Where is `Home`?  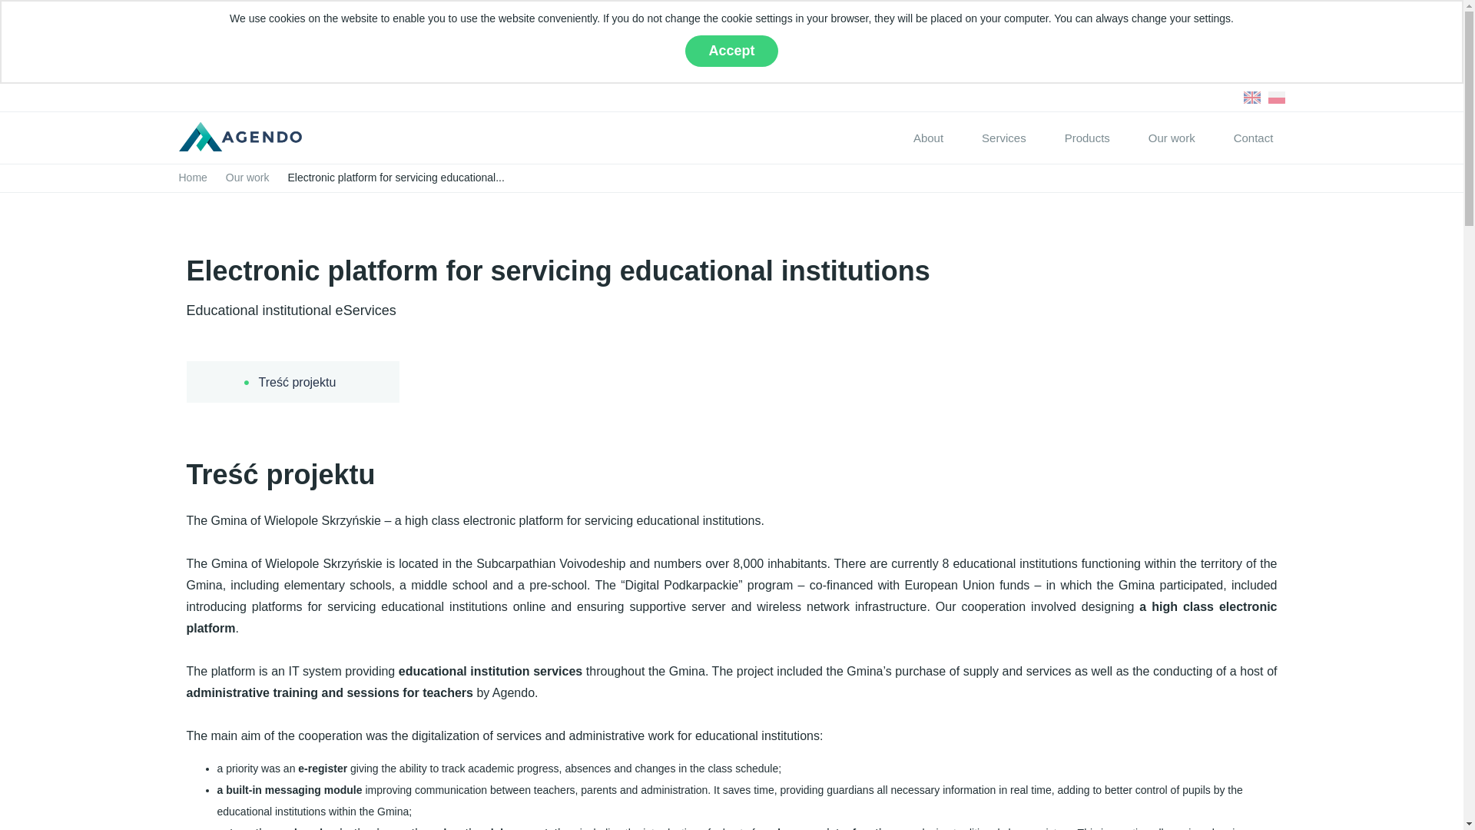 Home is located at coordinates (196, 177).